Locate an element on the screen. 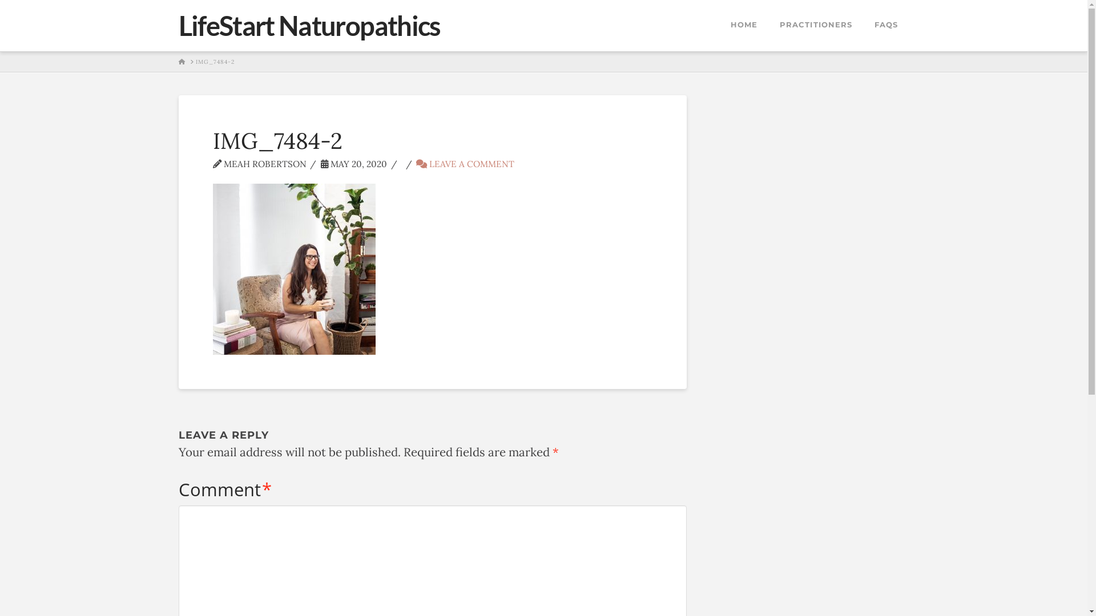 This screenshot has width=1096, height=616. LEAVE A COMMENT is located at coordinates (465, 164).